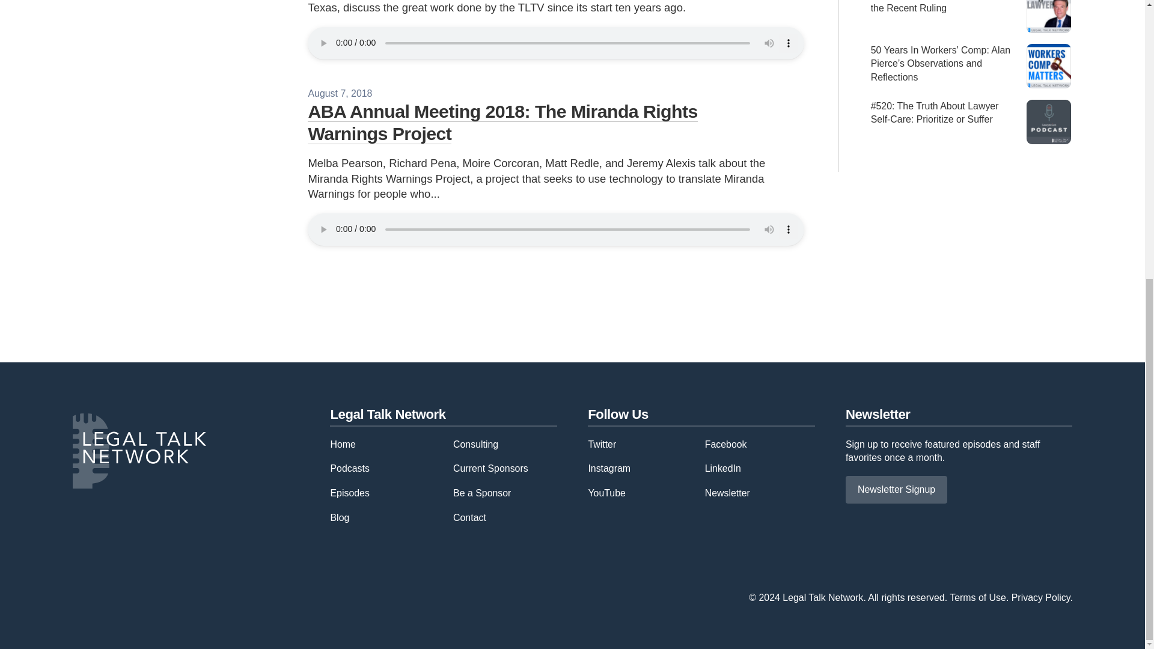  What do you see at coordinates (469, 518) in the screenshot?
I see `Contact` at bounding box center [469, 518].